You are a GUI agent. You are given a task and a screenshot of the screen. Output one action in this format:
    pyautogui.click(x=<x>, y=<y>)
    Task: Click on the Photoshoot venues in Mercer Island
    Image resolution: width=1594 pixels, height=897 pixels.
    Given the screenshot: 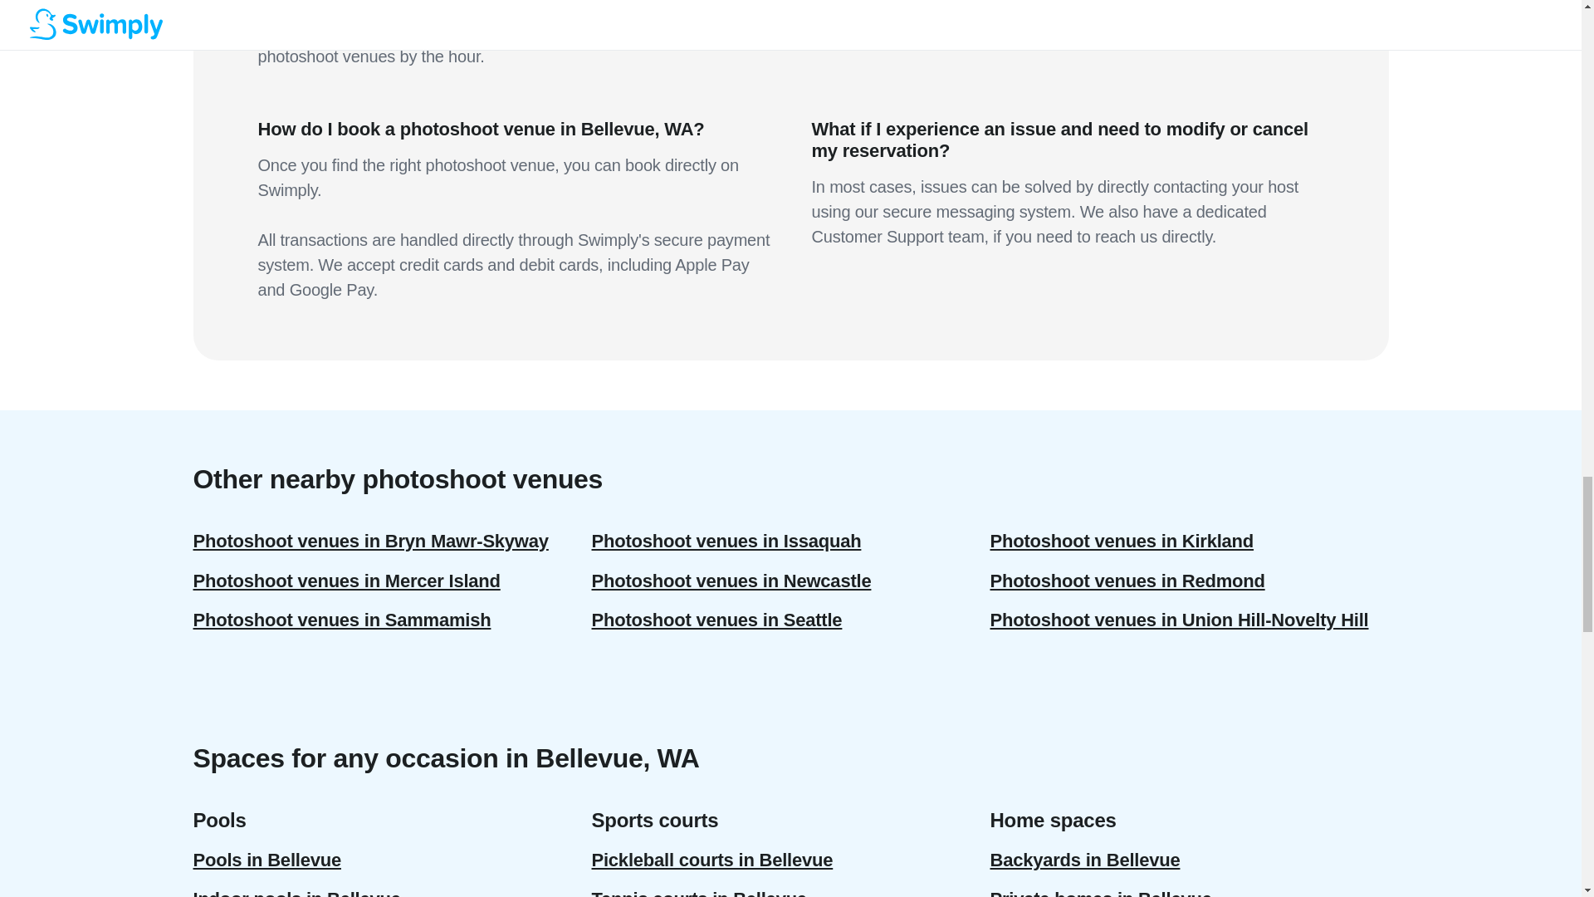 What is the action you would take?
    pyautogui.click(x=392, y=581)
    